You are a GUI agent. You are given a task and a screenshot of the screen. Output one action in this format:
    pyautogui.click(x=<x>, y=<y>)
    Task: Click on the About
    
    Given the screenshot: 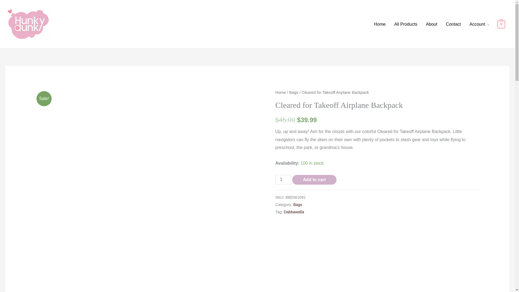 What is the action you would take?
    pyautogui.click(x=431, y=24)
    